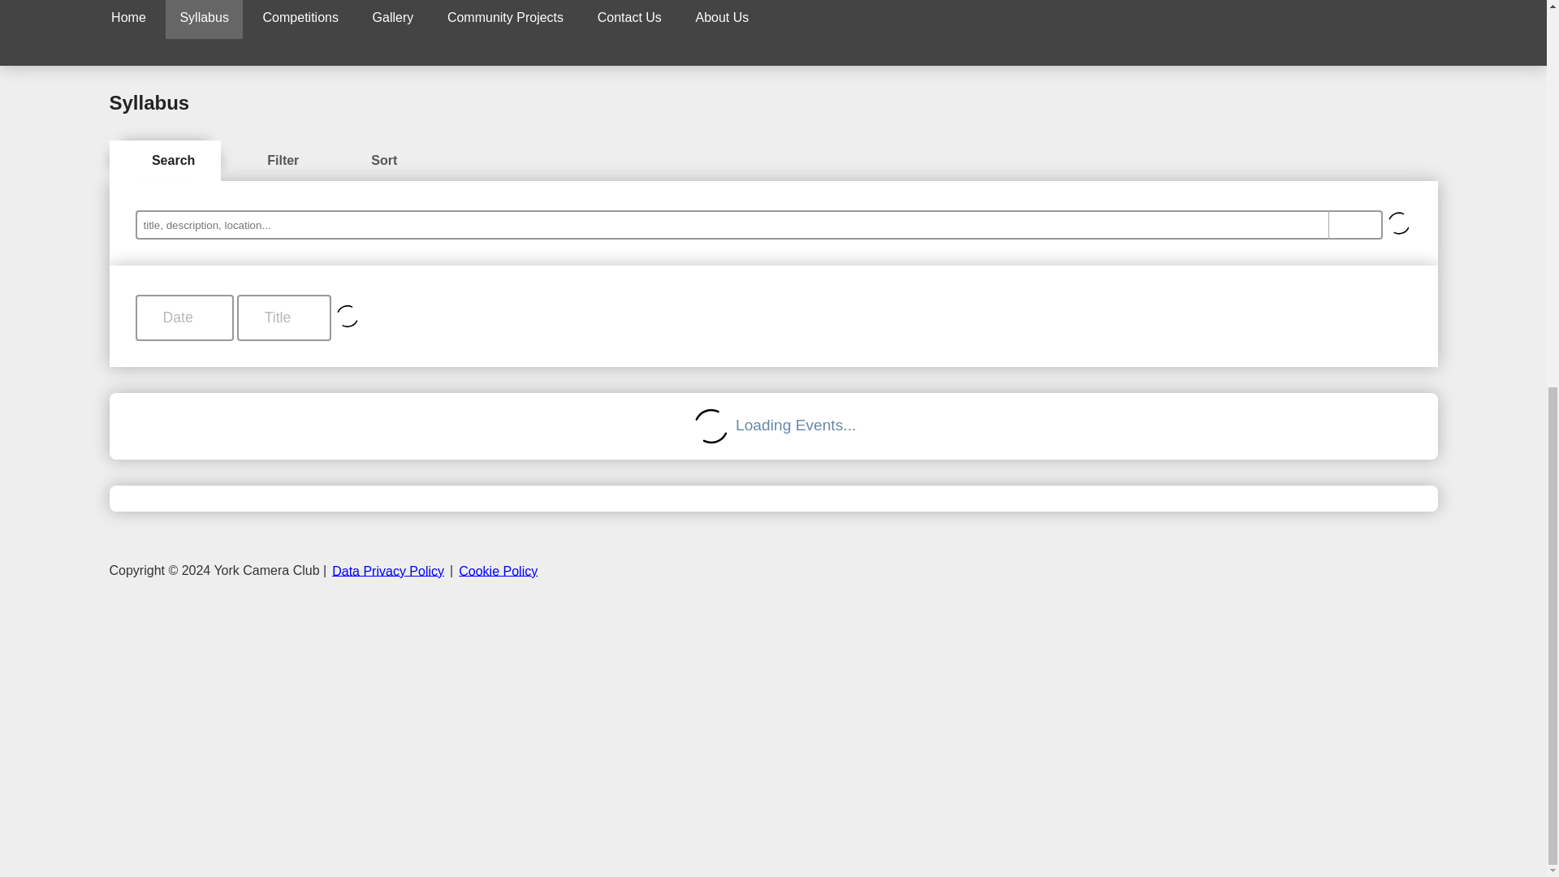  I want to click on About Us, so click(721, 19).